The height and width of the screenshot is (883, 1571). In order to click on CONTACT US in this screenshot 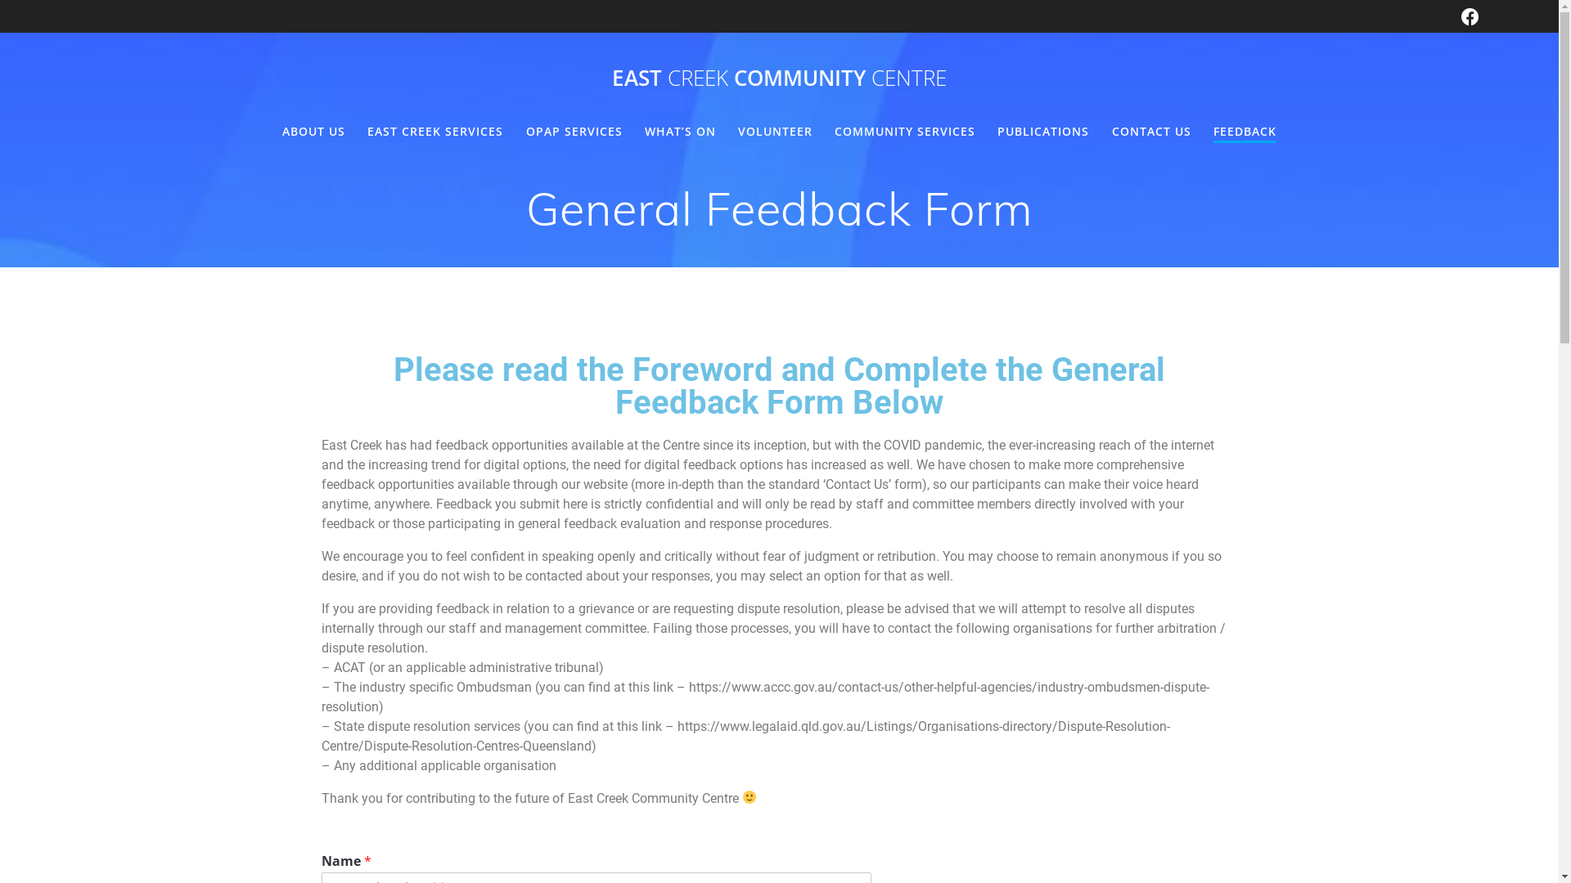, I will do `click(1152, 132)`.